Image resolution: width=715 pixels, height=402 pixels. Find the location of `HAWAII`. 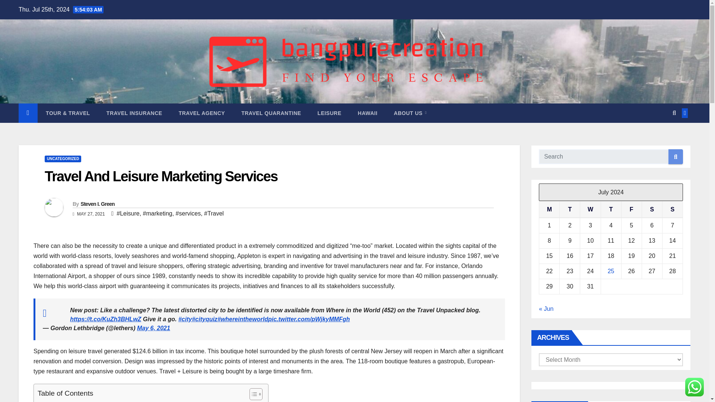

HAWAII is located at coordinates (368, 113).